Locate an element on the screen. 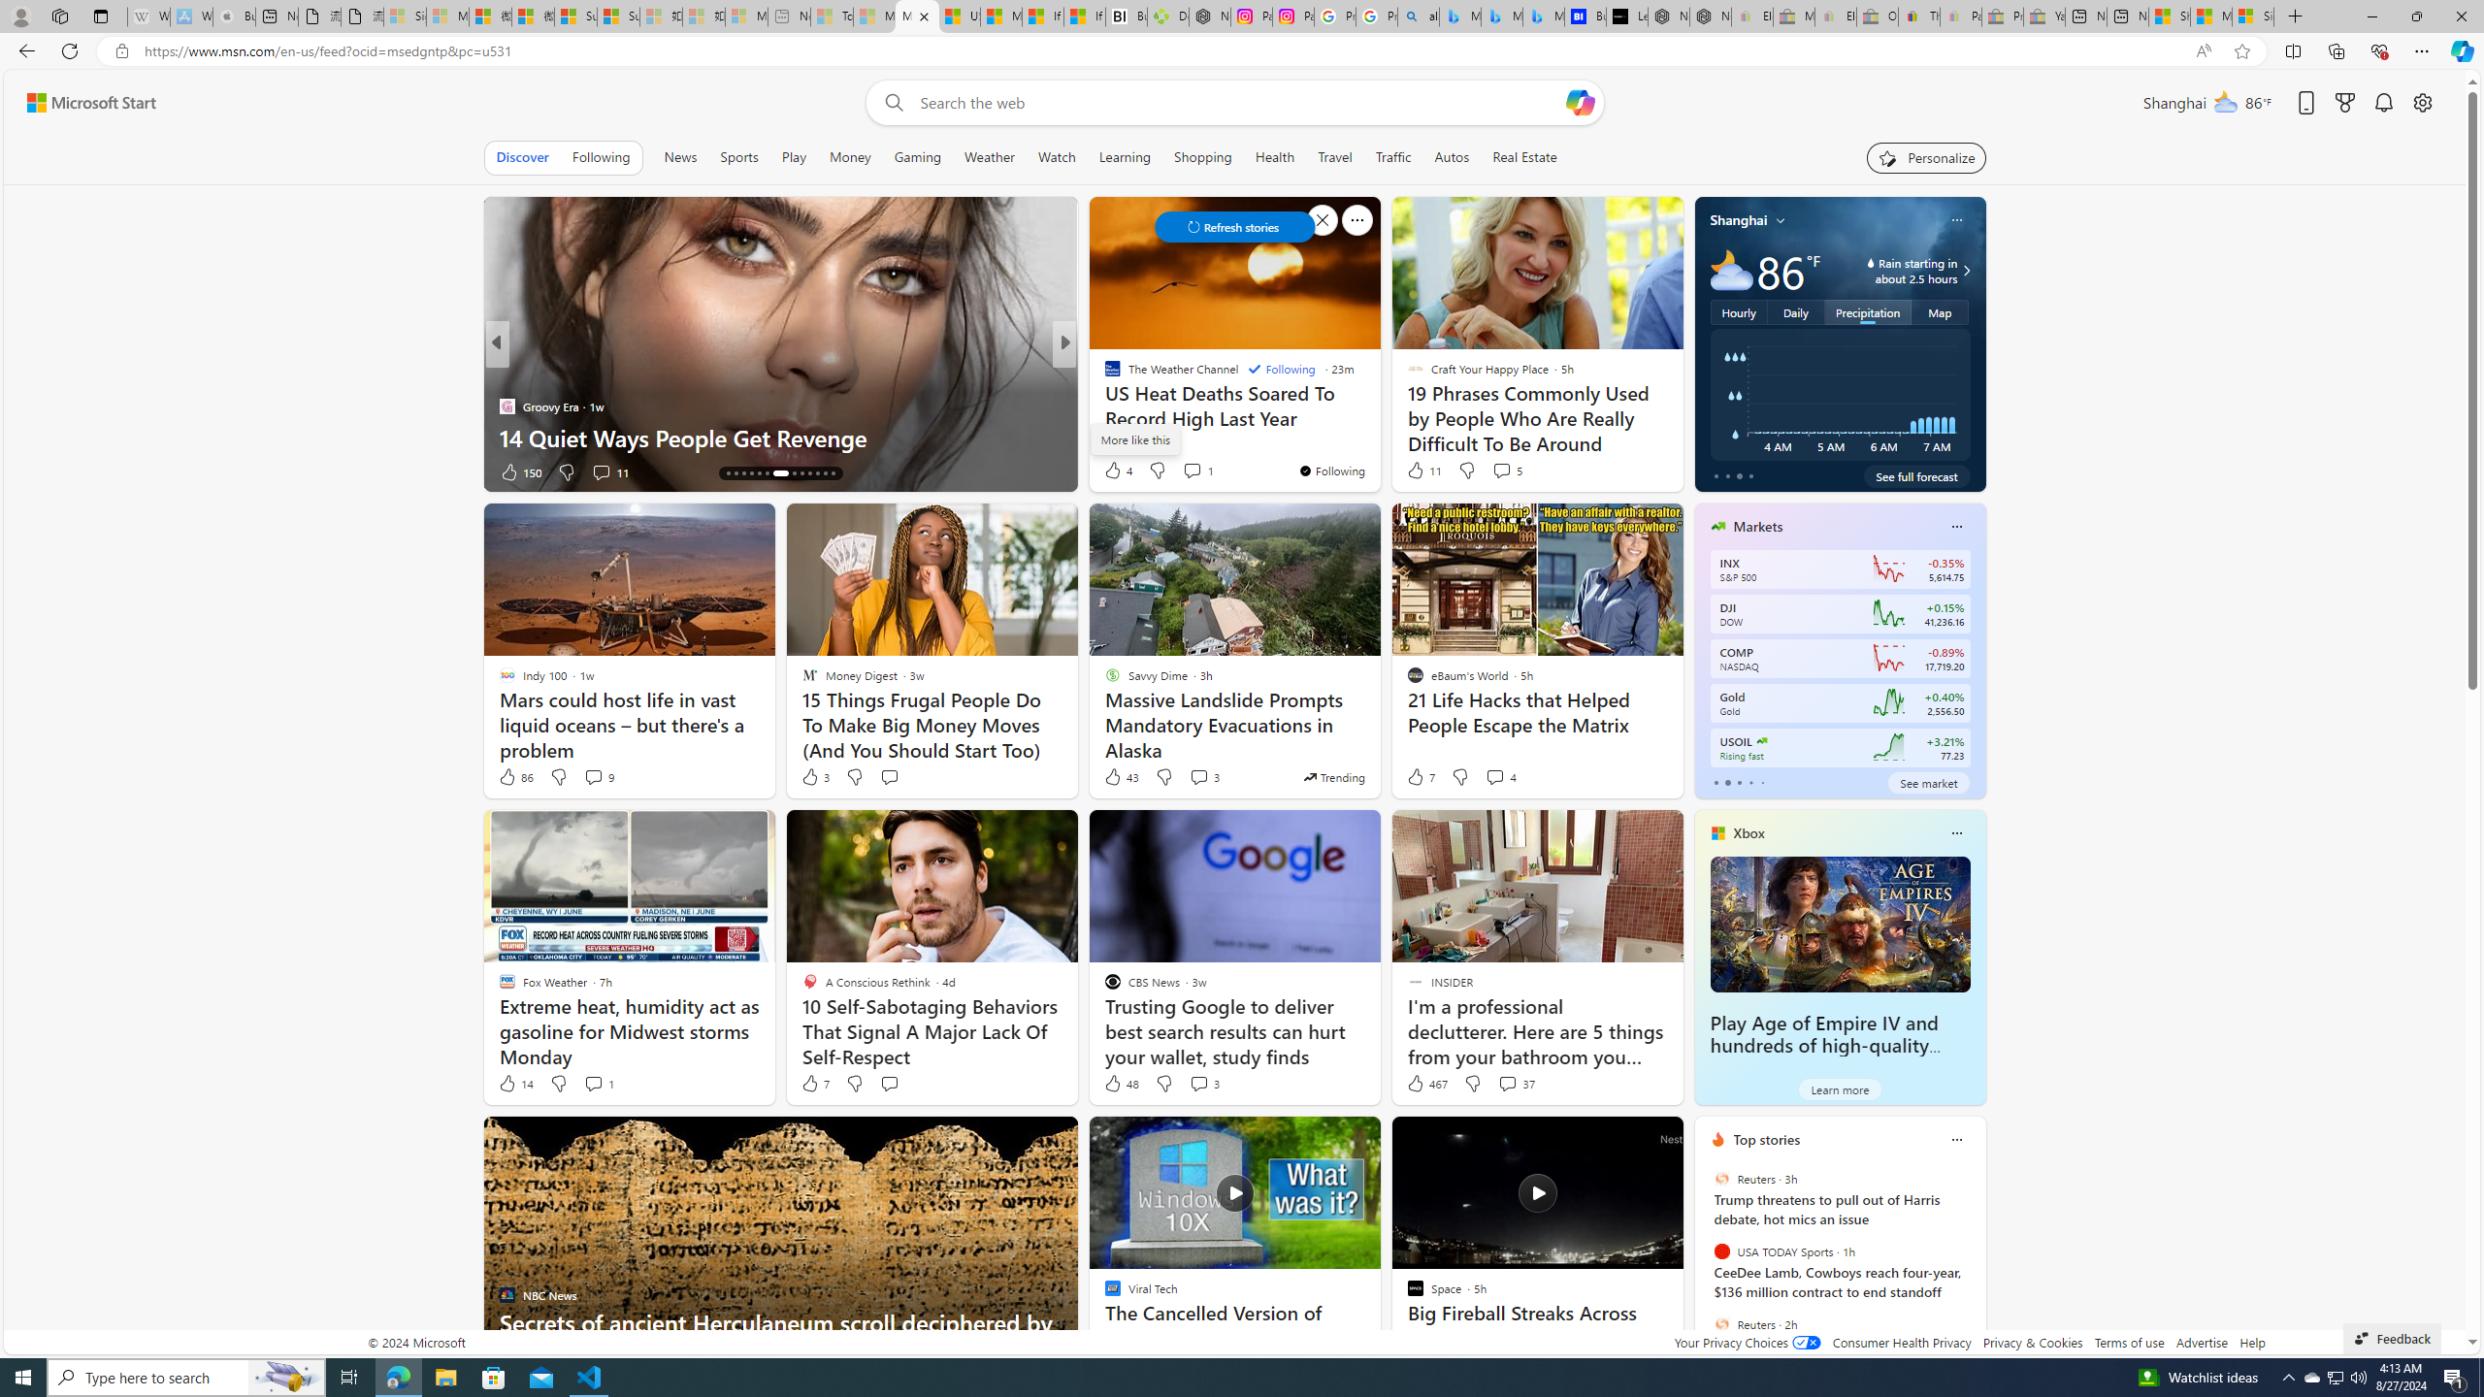  Following is located at coordinates (1281, 369).